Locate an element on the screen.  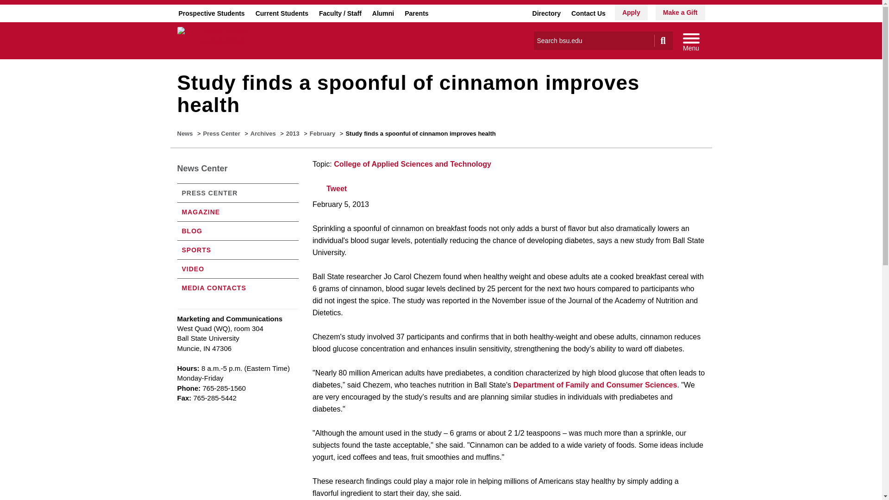
Alumni is located at coordinates (383, 13).